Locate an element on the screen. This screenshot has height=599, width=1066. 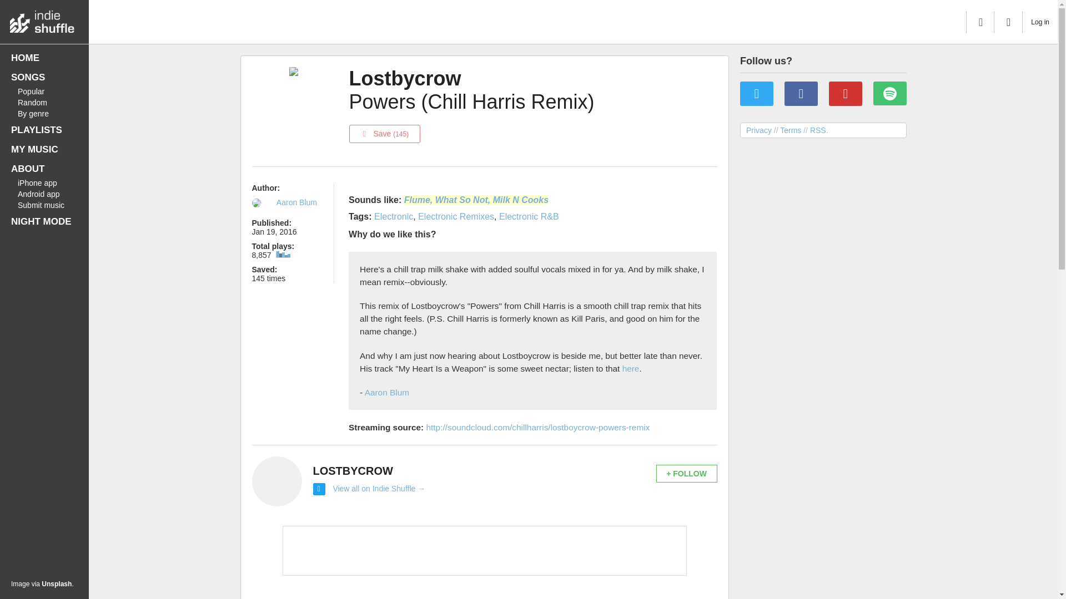
Milk N Cooks is located at coordinates (521, 200).